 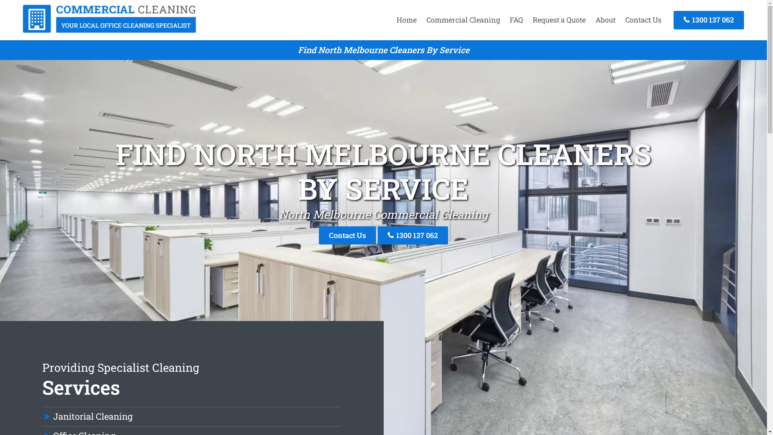 I want to click on Contact Us, so click(x=643, y=20).